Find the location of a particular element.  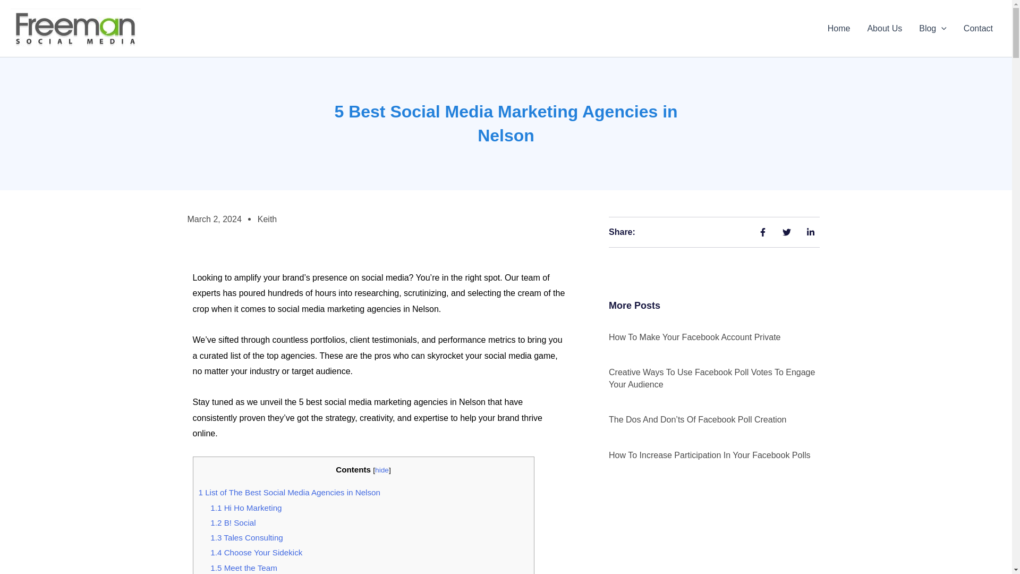

About Us is located at coordinates (885, 29).